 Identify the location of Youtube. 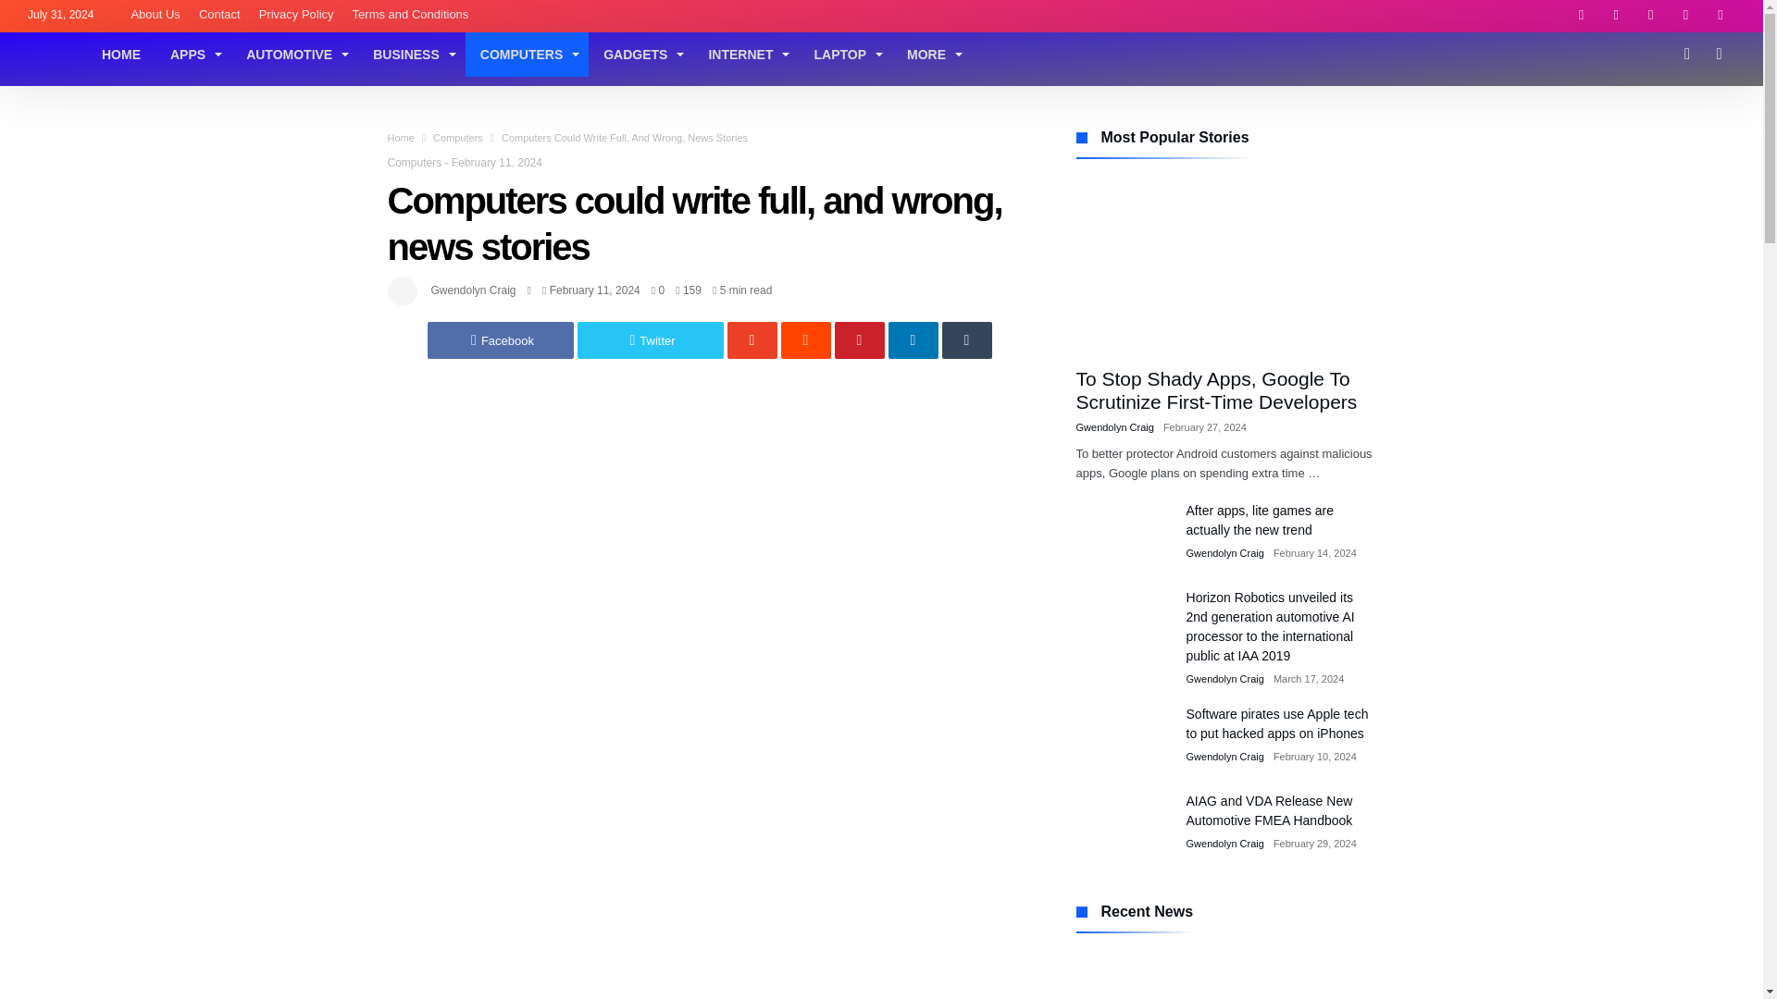
(1684, 16).